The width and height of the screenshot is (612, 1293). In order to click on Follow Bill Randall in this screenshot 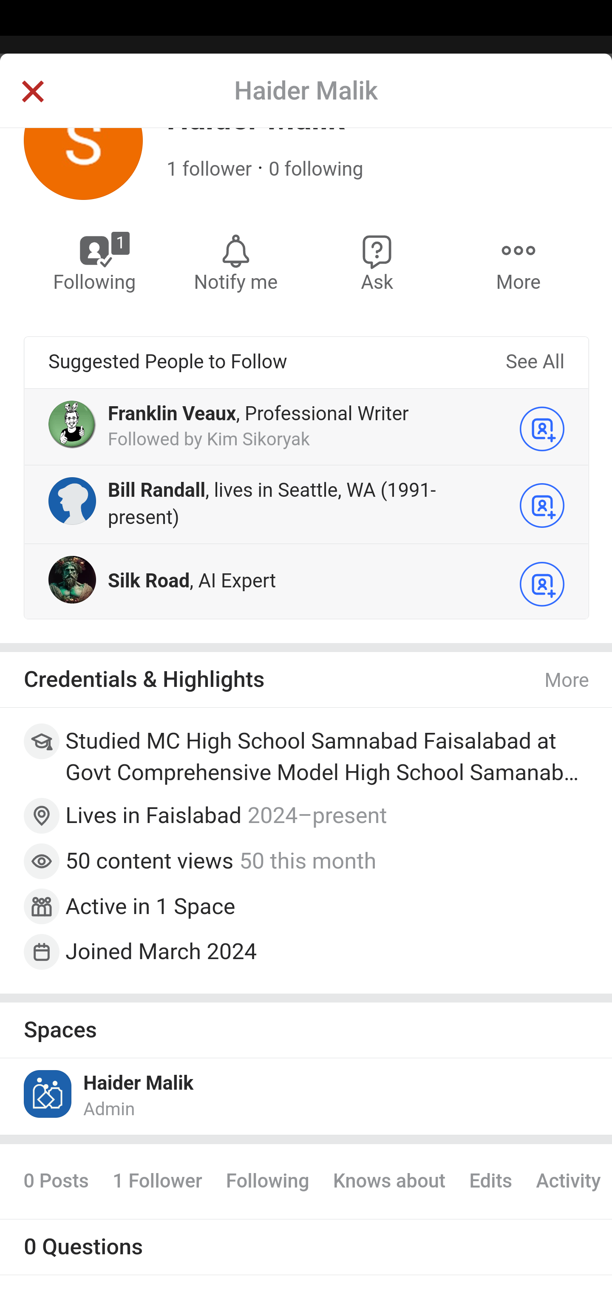, I will do `click(542, 507)`.